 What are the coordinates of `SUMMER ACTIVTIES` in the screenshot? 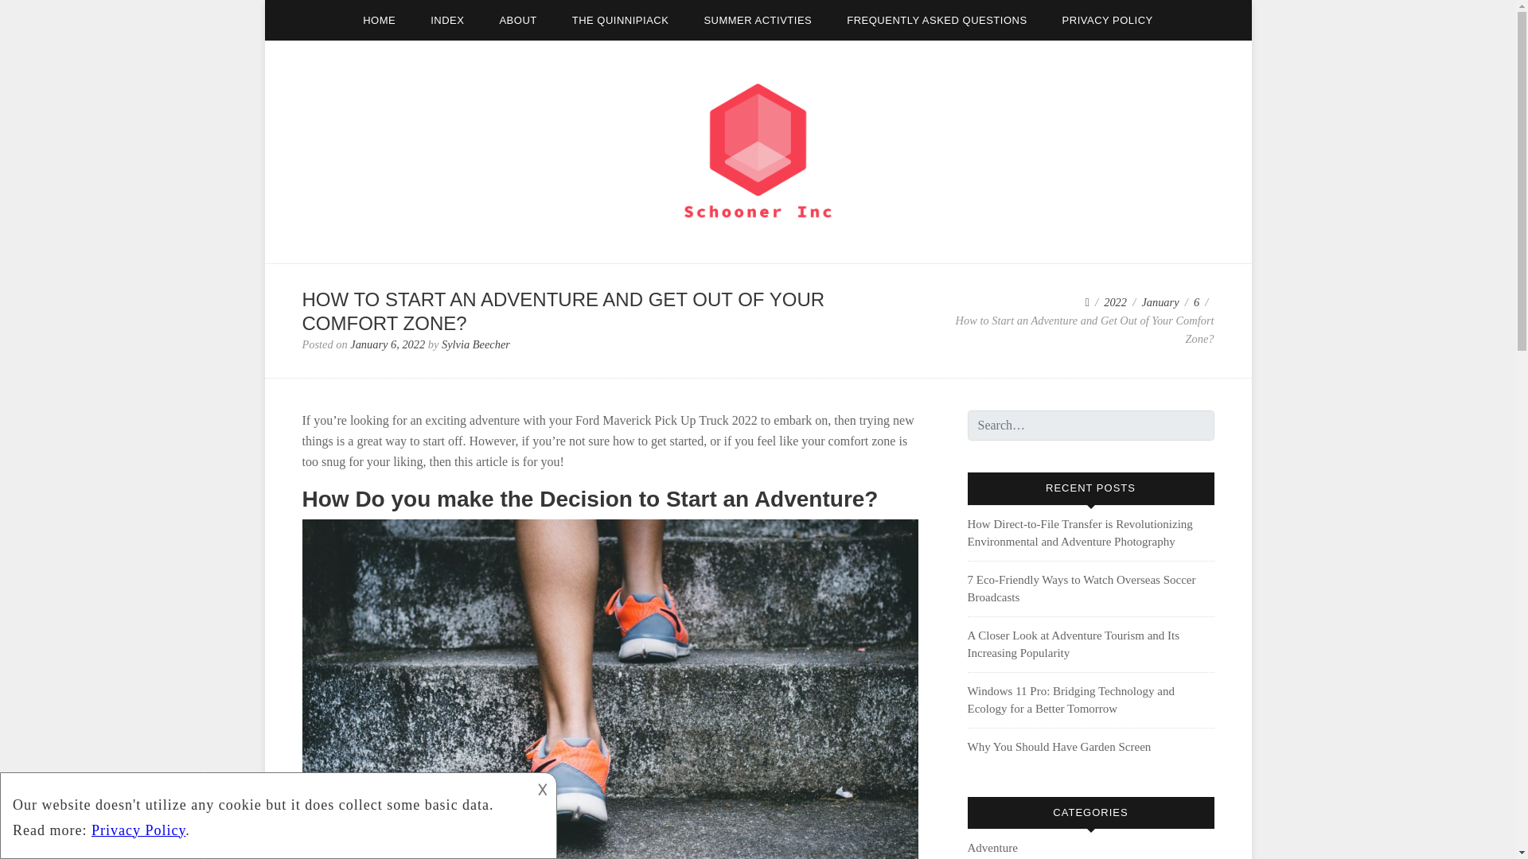 It's located at (758, 20).